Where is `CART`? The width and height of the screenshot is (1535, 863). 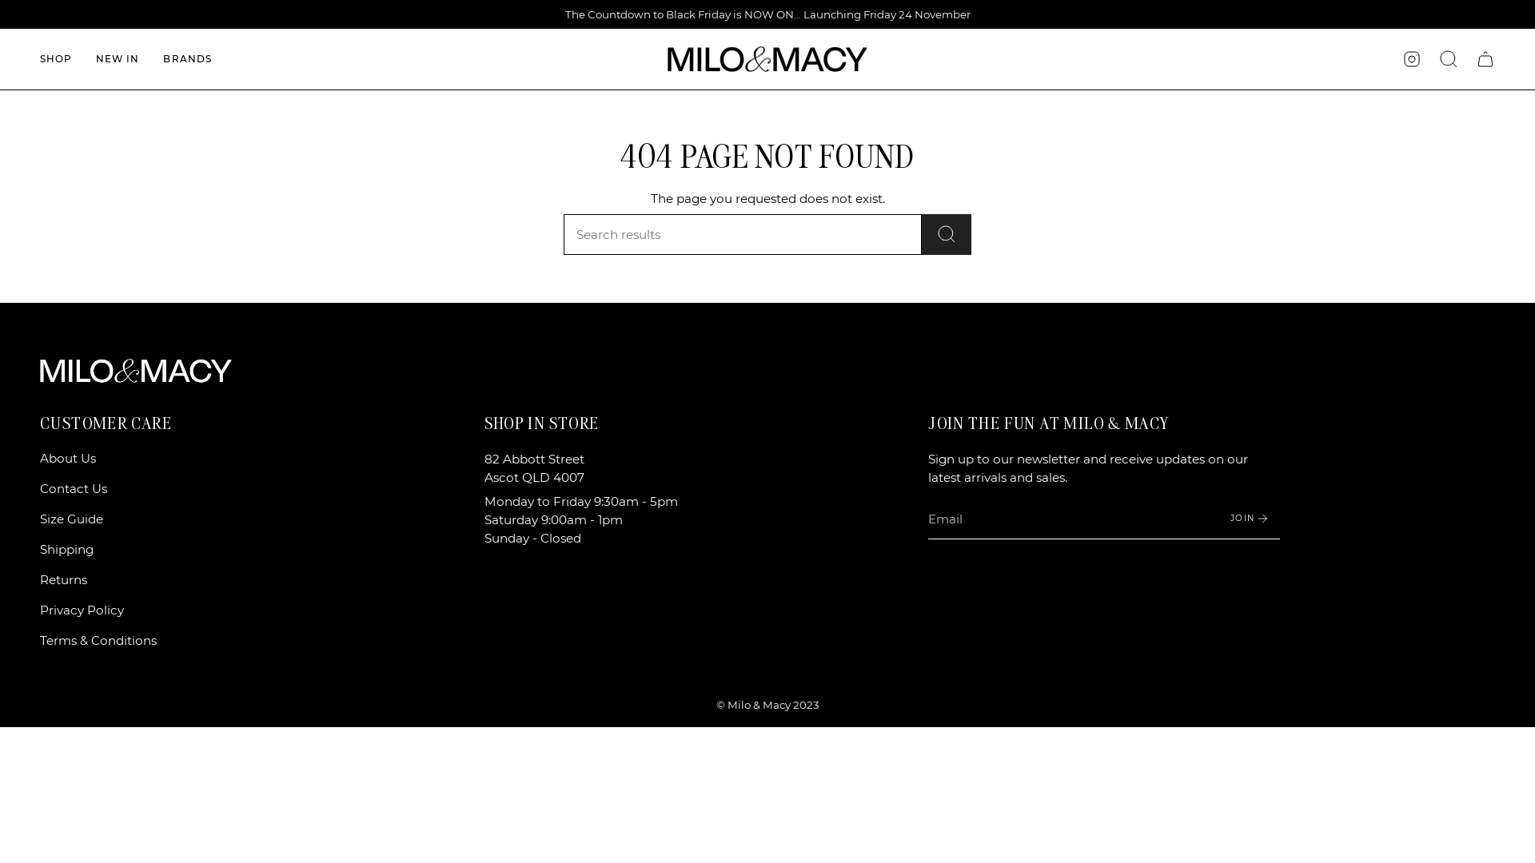 CART is located at coordinates (1485, 59).